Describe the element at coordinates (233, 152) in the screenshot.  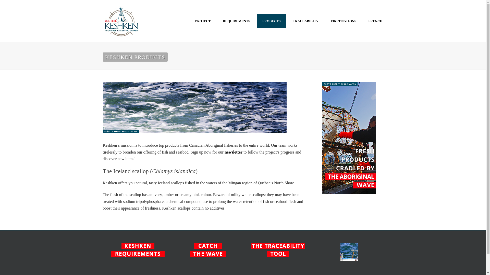
I see `newsletter` at that location.